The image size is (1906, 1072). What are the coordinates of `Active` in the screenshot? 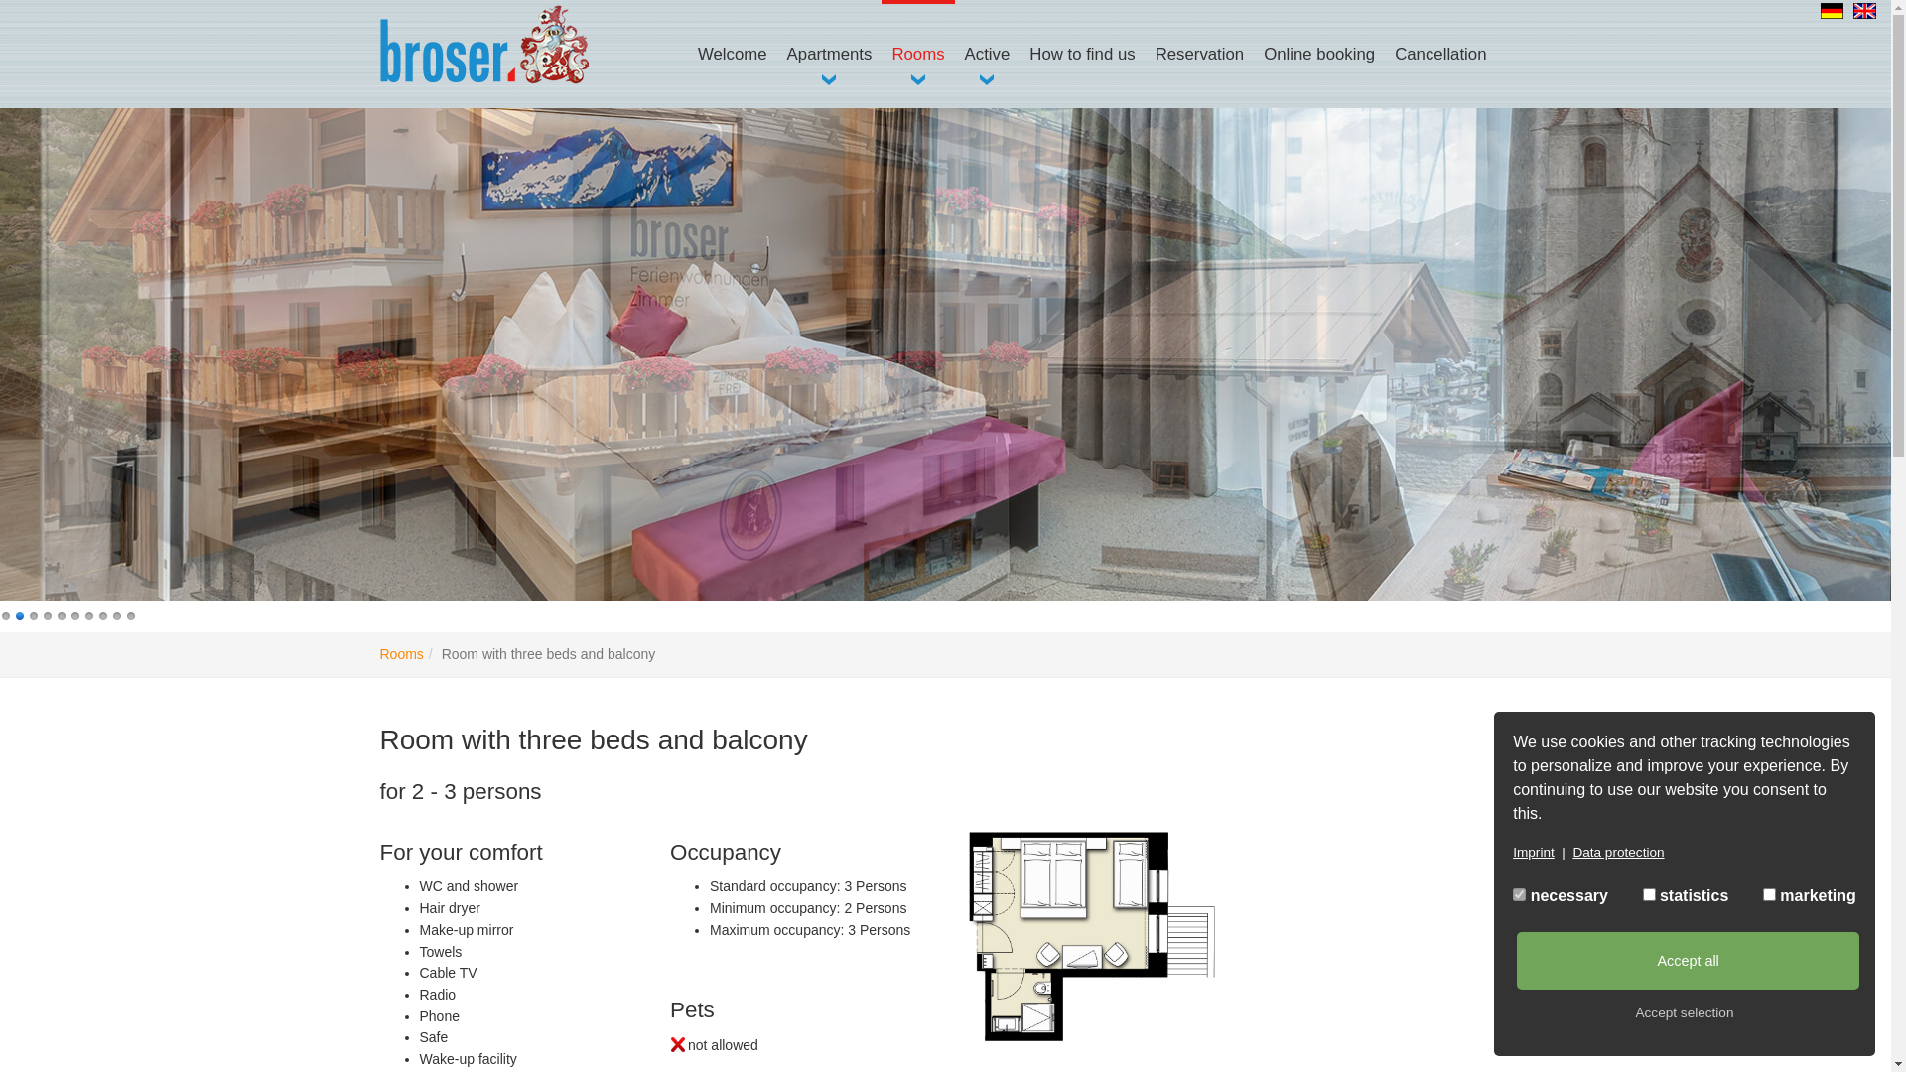 It's located at (988, 54).